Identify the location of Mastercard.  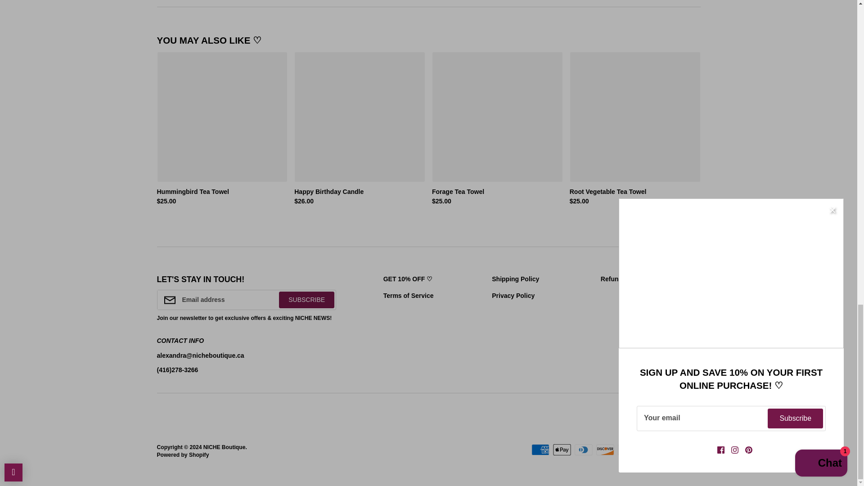
(648, 450).